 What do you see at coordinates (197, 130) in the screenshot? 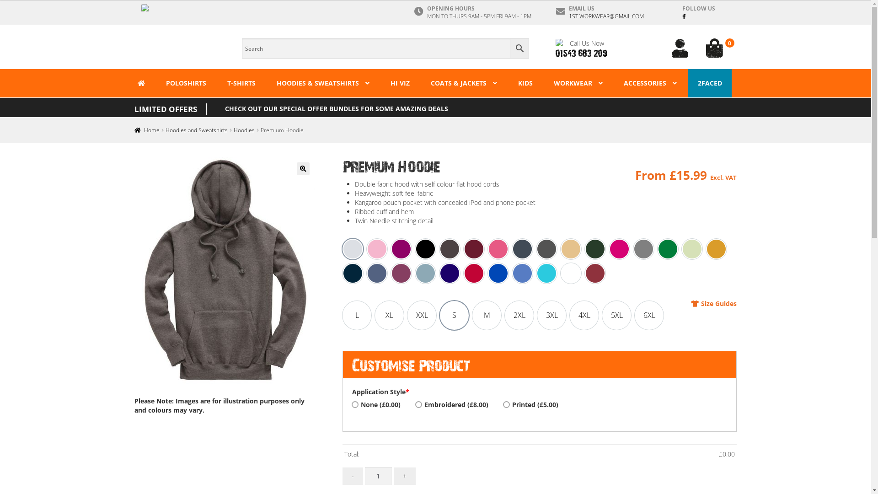
I see `Hoodies and Sweatshirts` at bounding box center [197, 130].